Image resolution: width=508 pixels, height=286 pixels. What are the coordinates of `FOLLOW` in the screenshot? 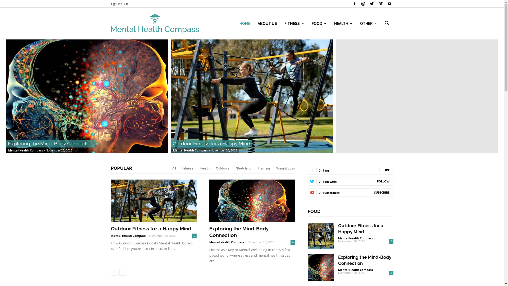 It's located at (383, 181).